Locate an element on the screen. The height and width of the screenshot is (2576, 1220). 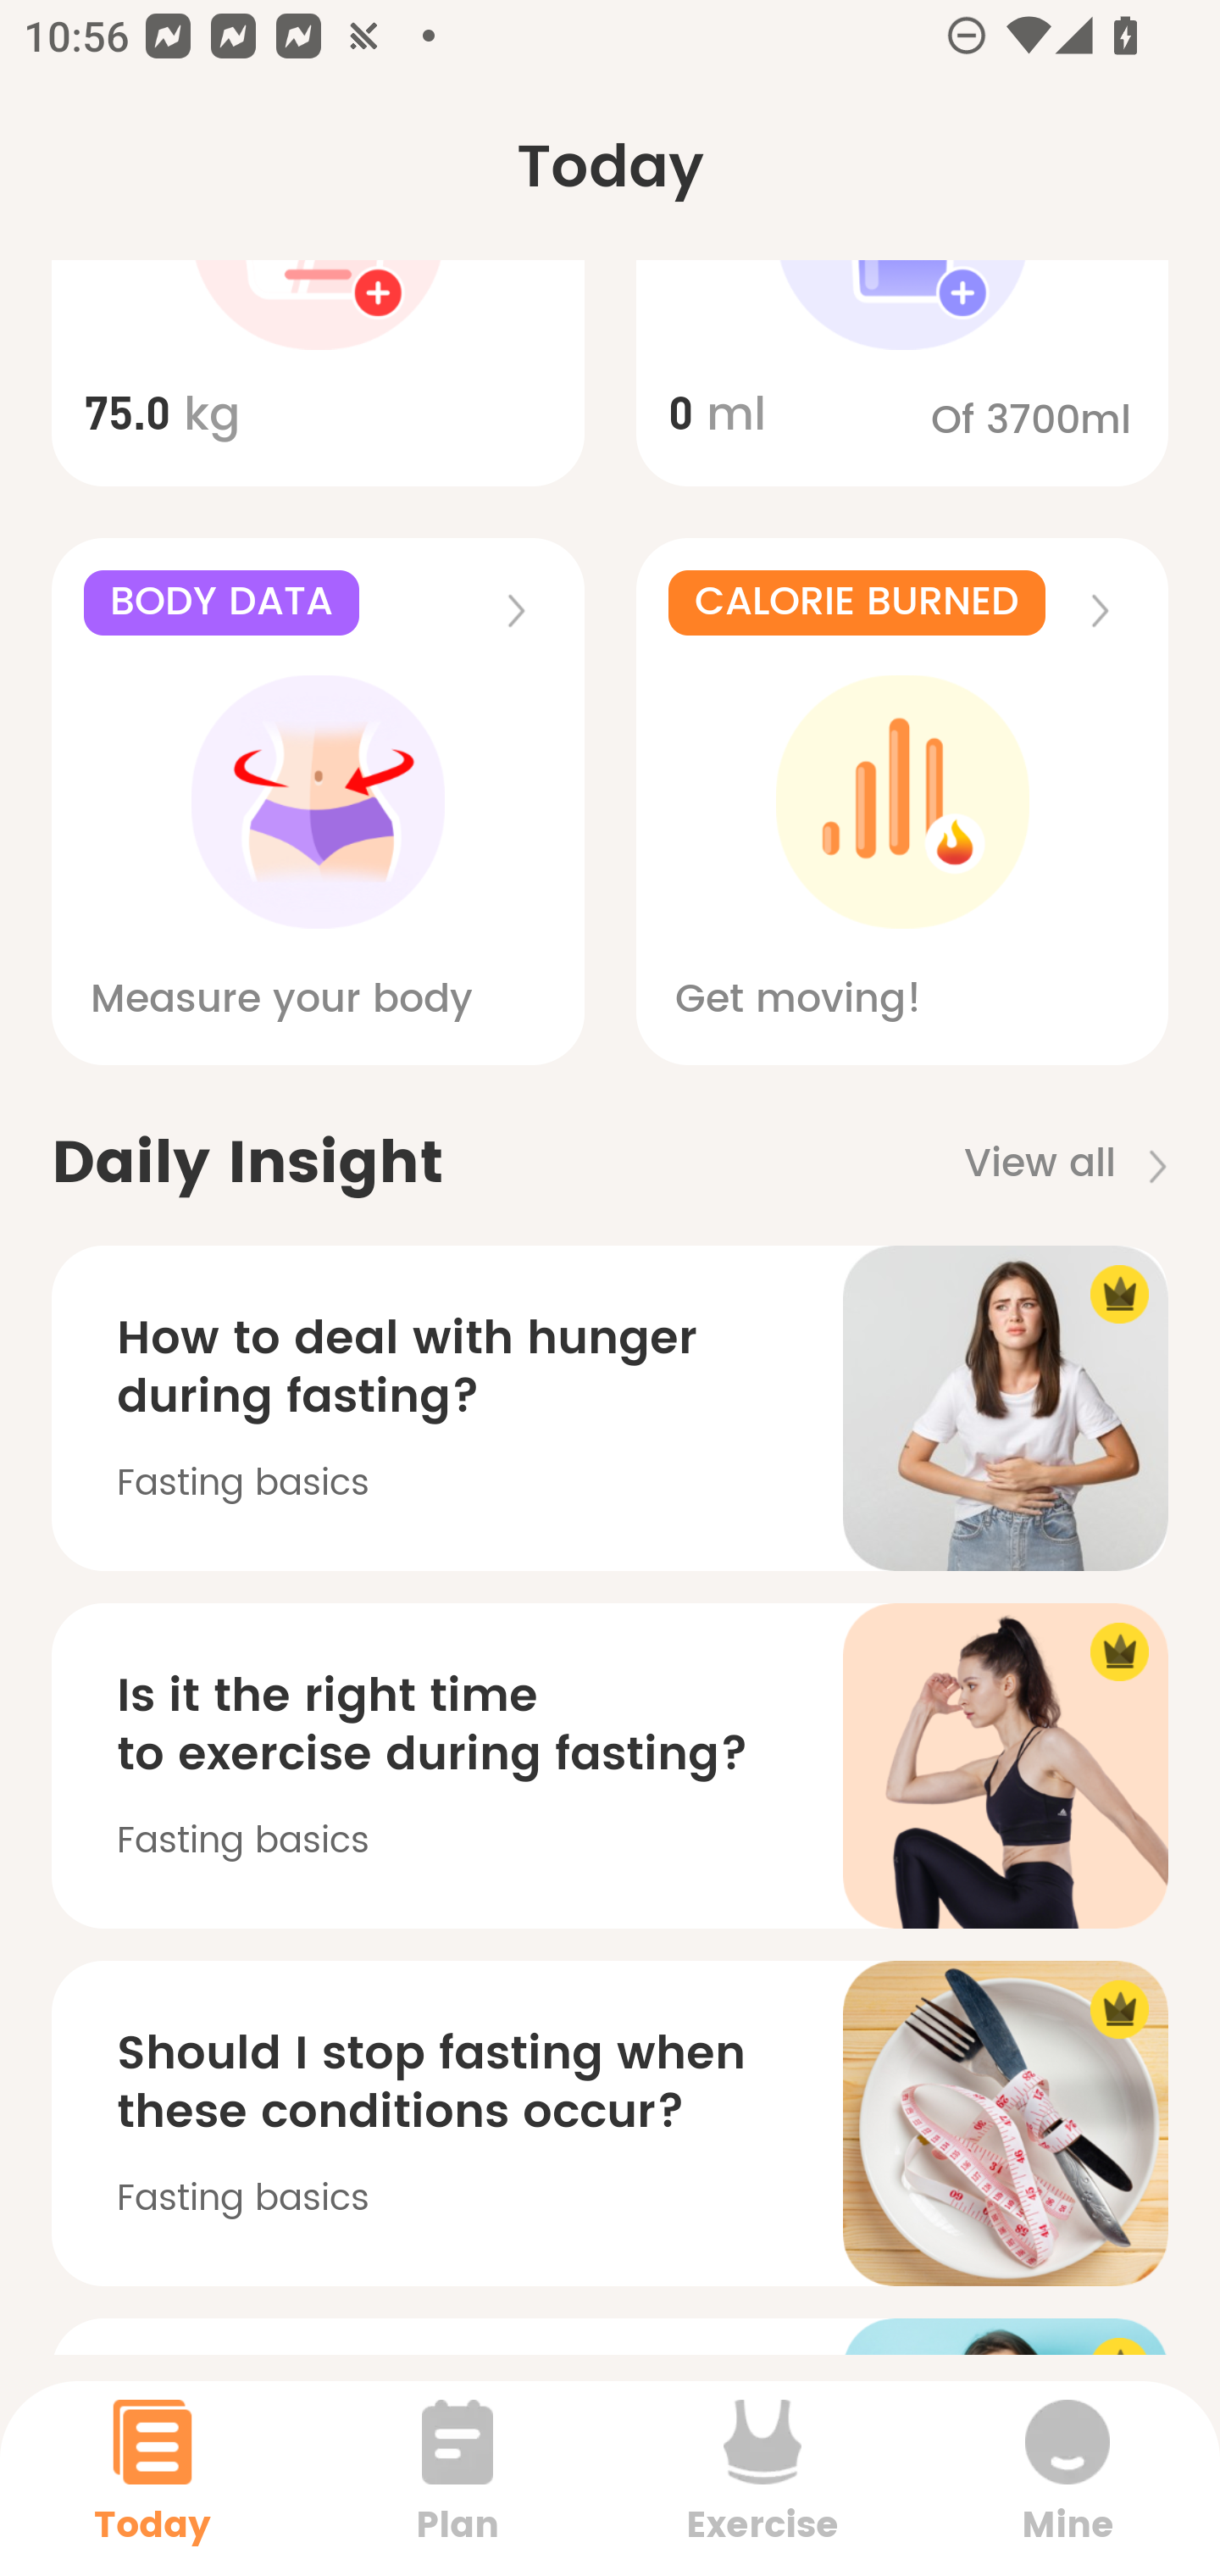
CALORIE BURNED Get moving! is located at coordinates (902, 801).